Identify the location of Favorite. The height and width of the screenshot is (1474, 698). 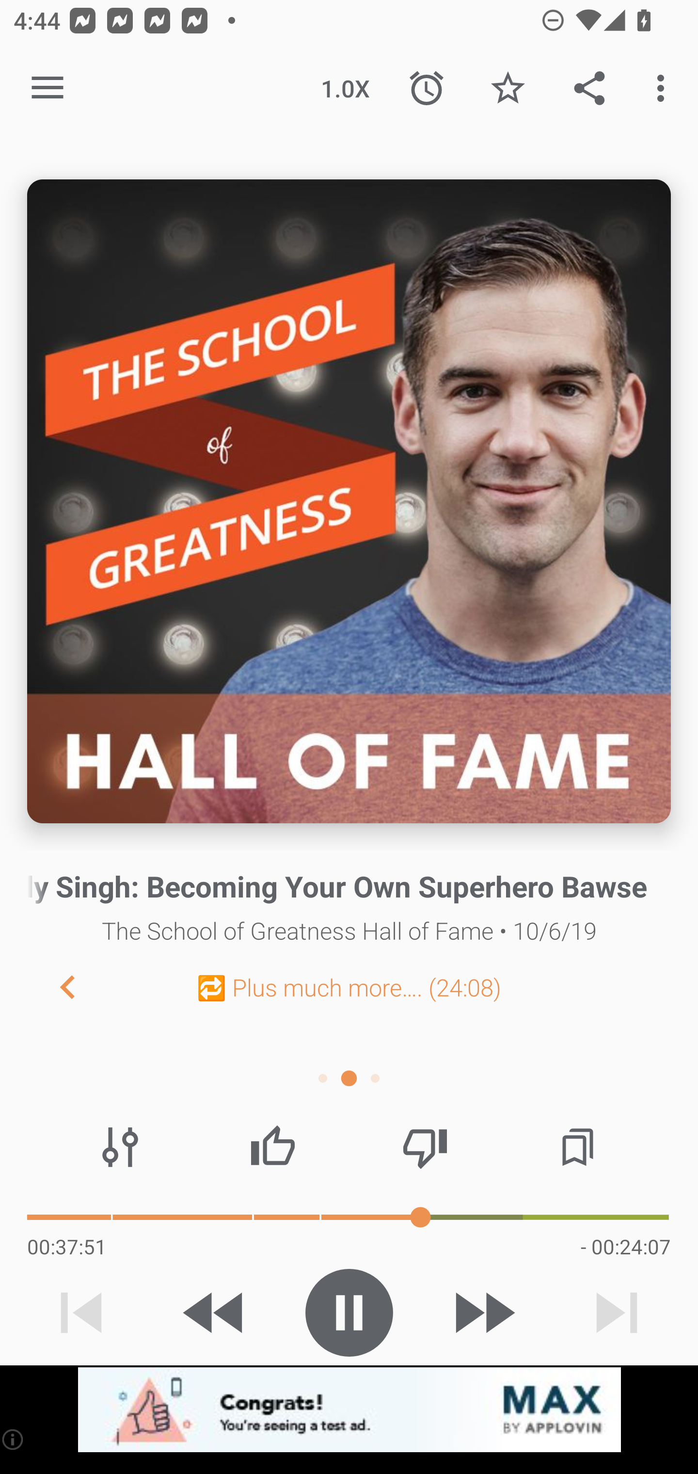
(508, 88).